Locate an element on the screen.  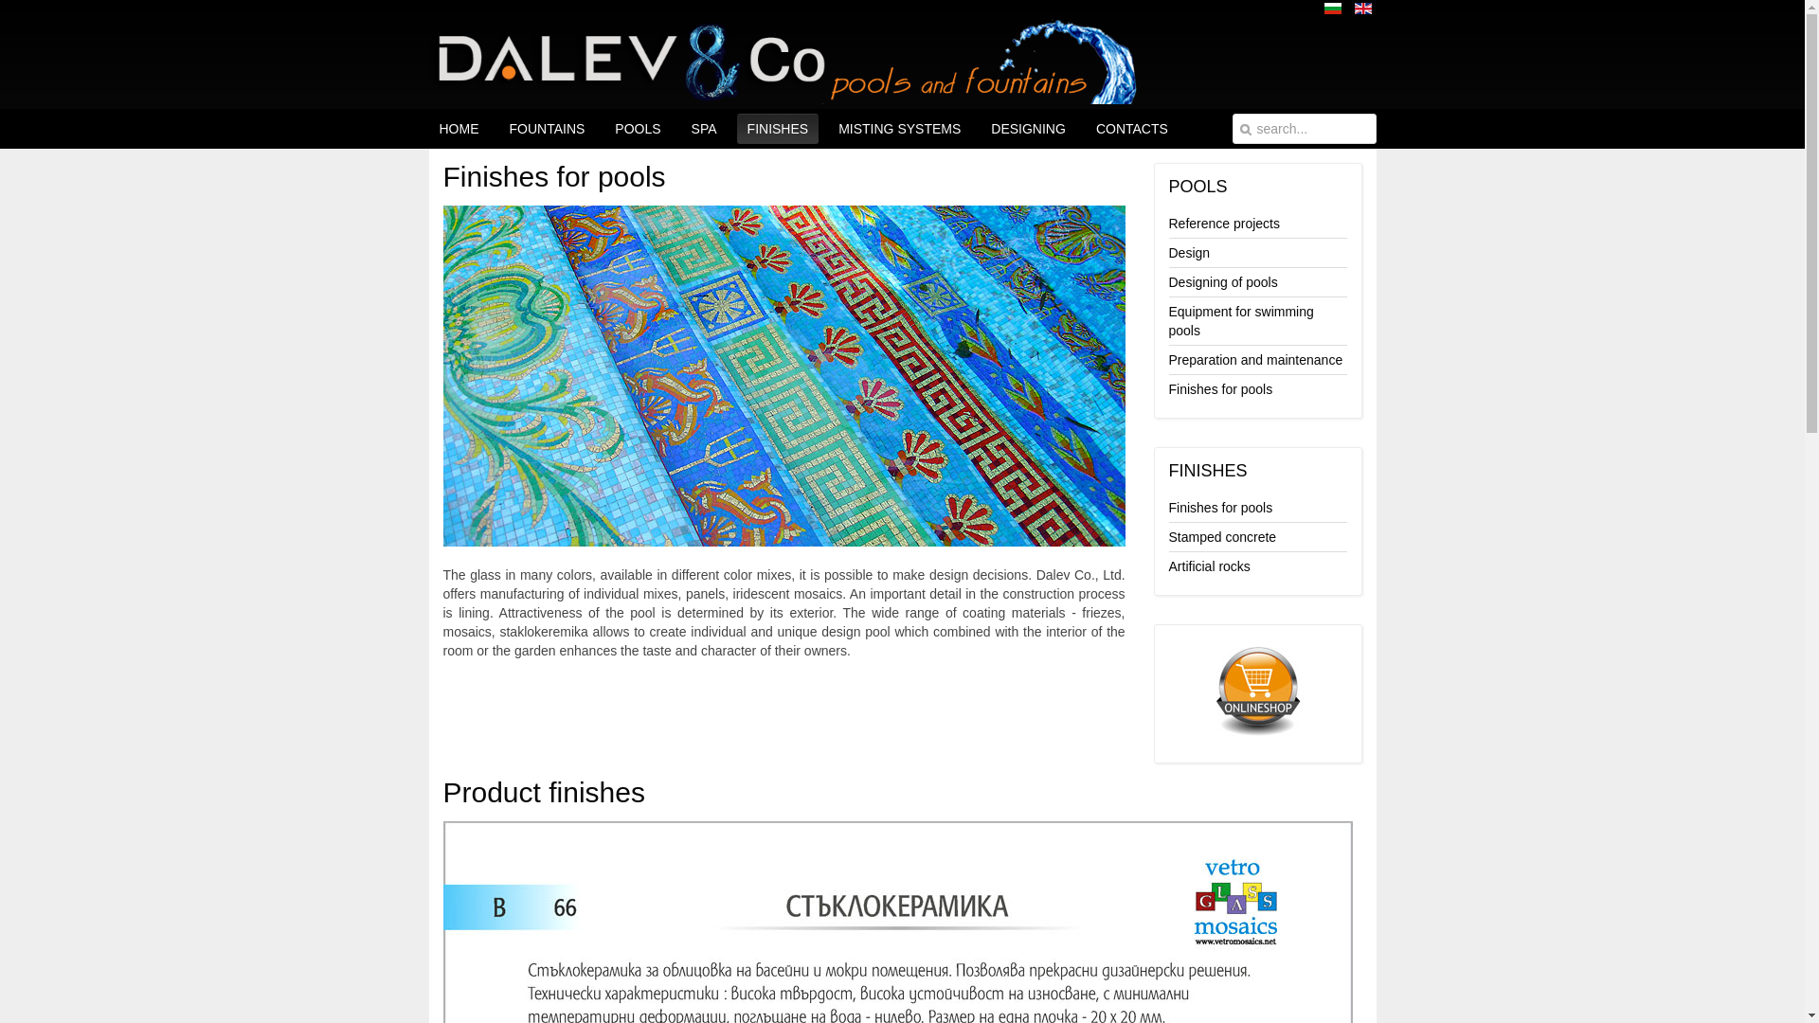
FOUNTAINS is located at coordinates (546, 129).